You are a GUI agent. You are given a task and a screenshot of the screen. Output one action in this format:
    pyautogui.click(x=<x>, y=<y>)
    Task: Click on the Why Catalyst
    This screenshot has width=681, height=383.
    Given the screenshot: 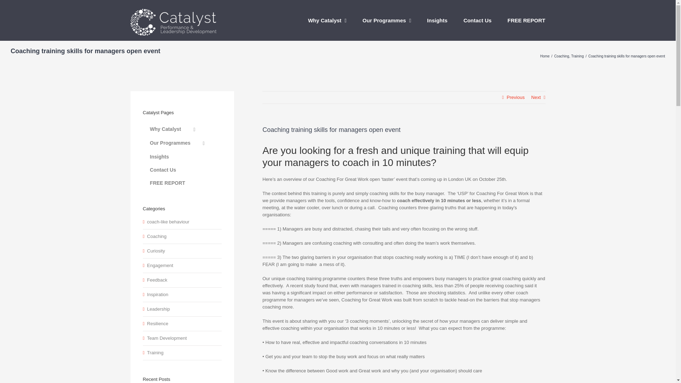 What is the action you would take?
    pyautogui.click(x=327, y=20)
    